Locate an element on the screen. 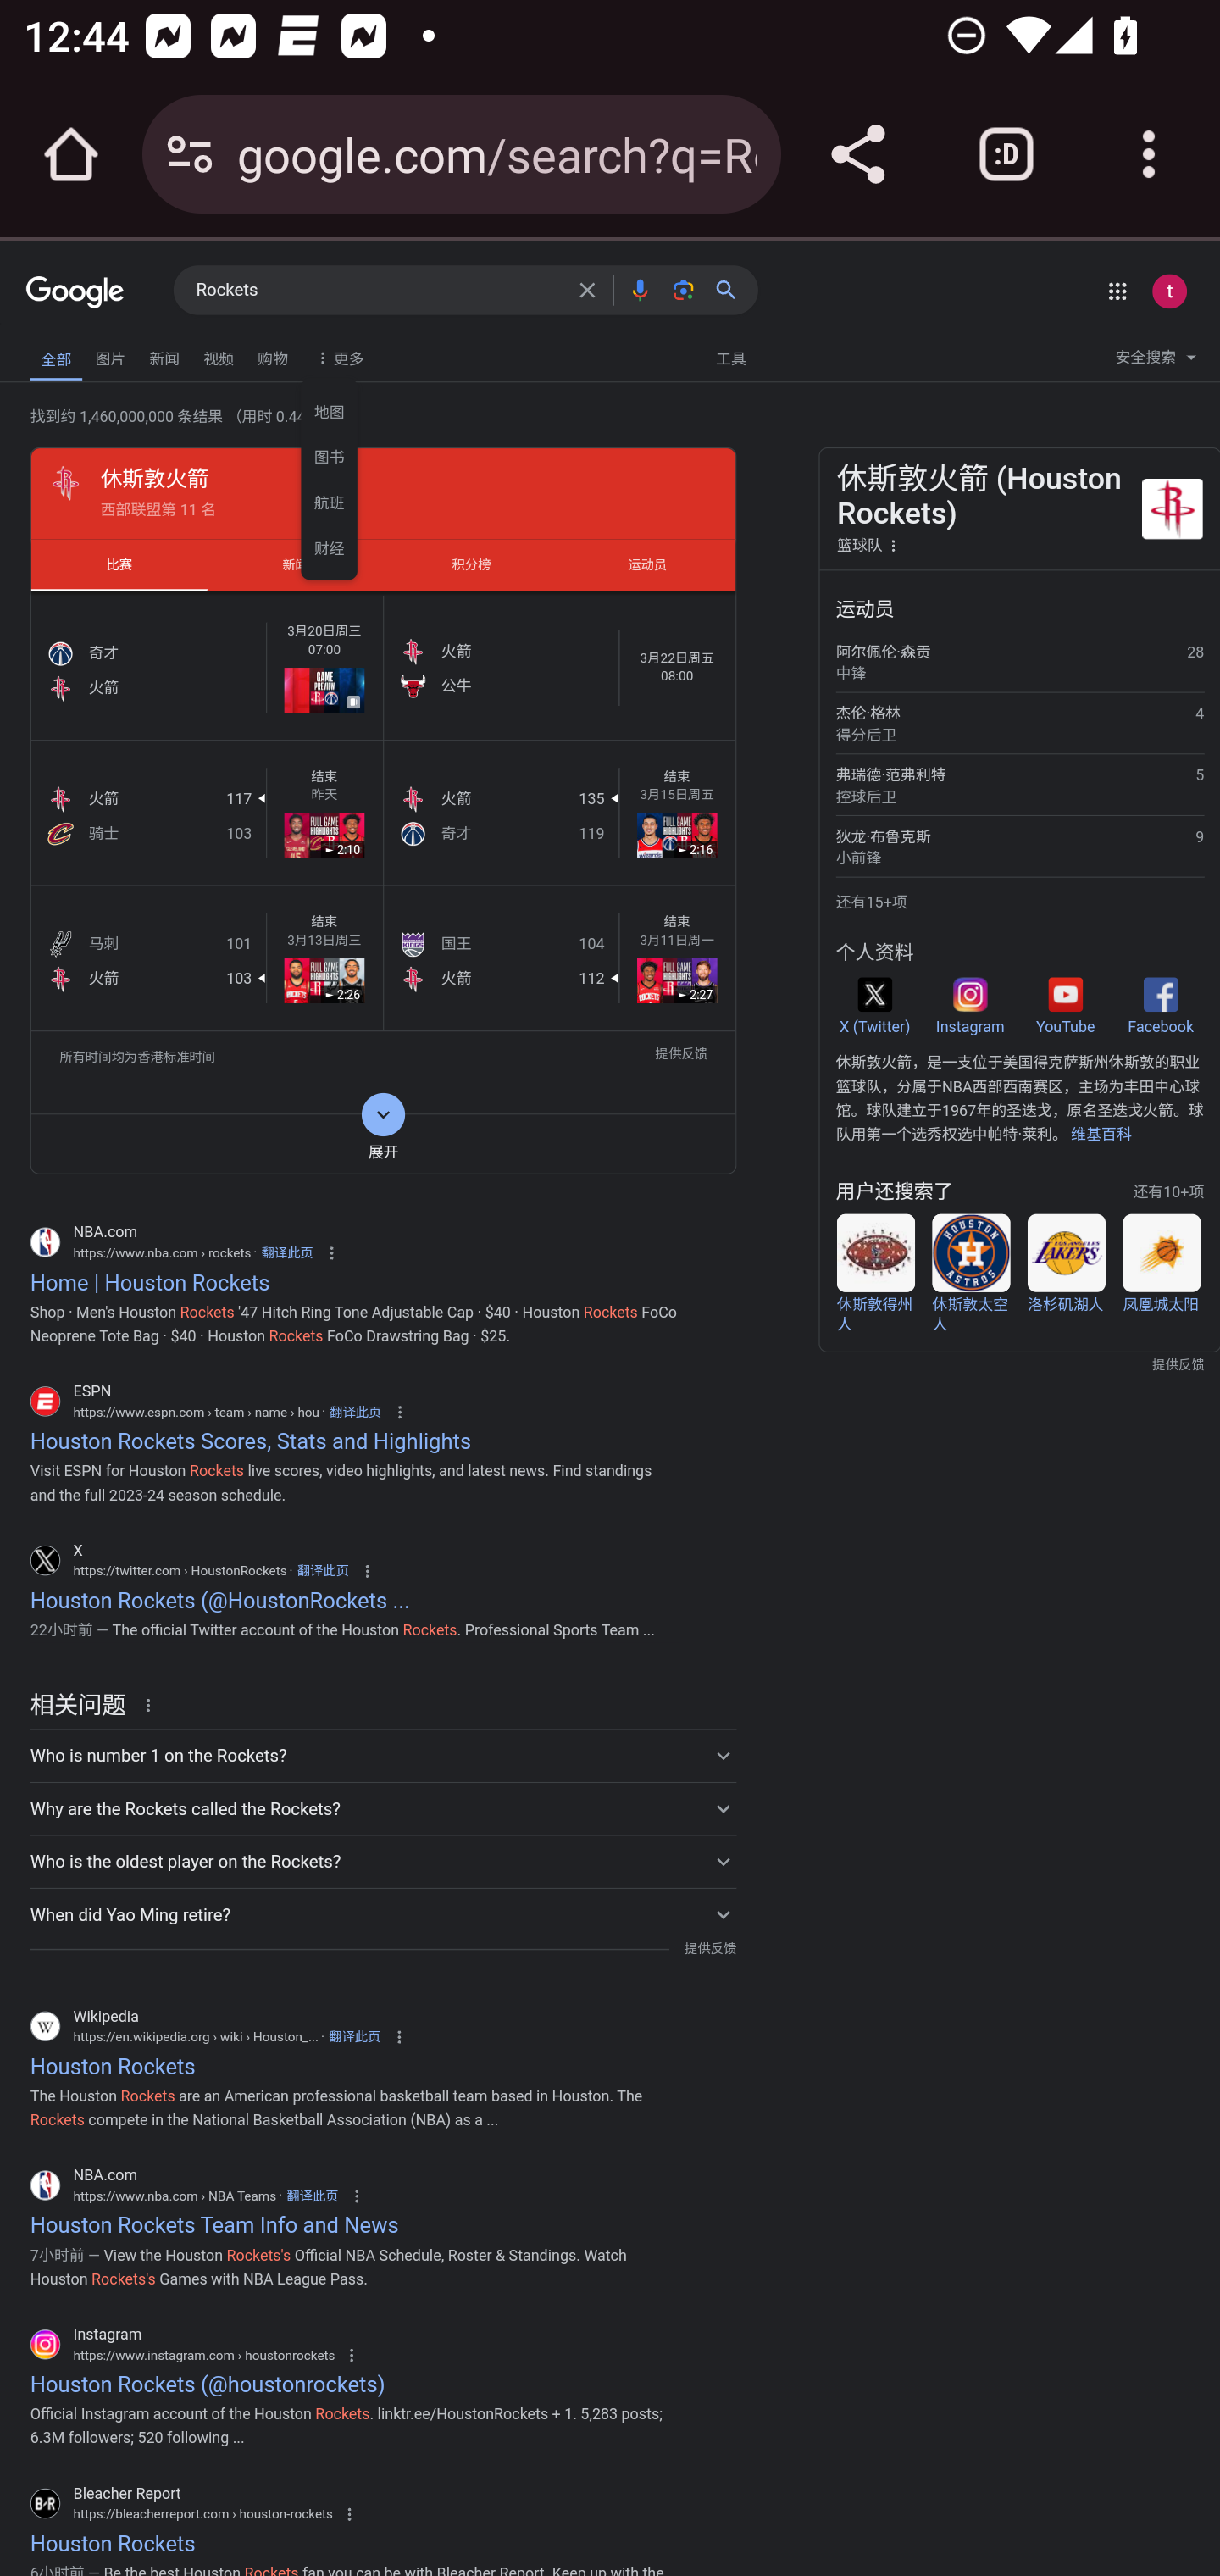 This screenshot has width=1220, height=2576. 按图搜索 is located at coordinates (683, 290).